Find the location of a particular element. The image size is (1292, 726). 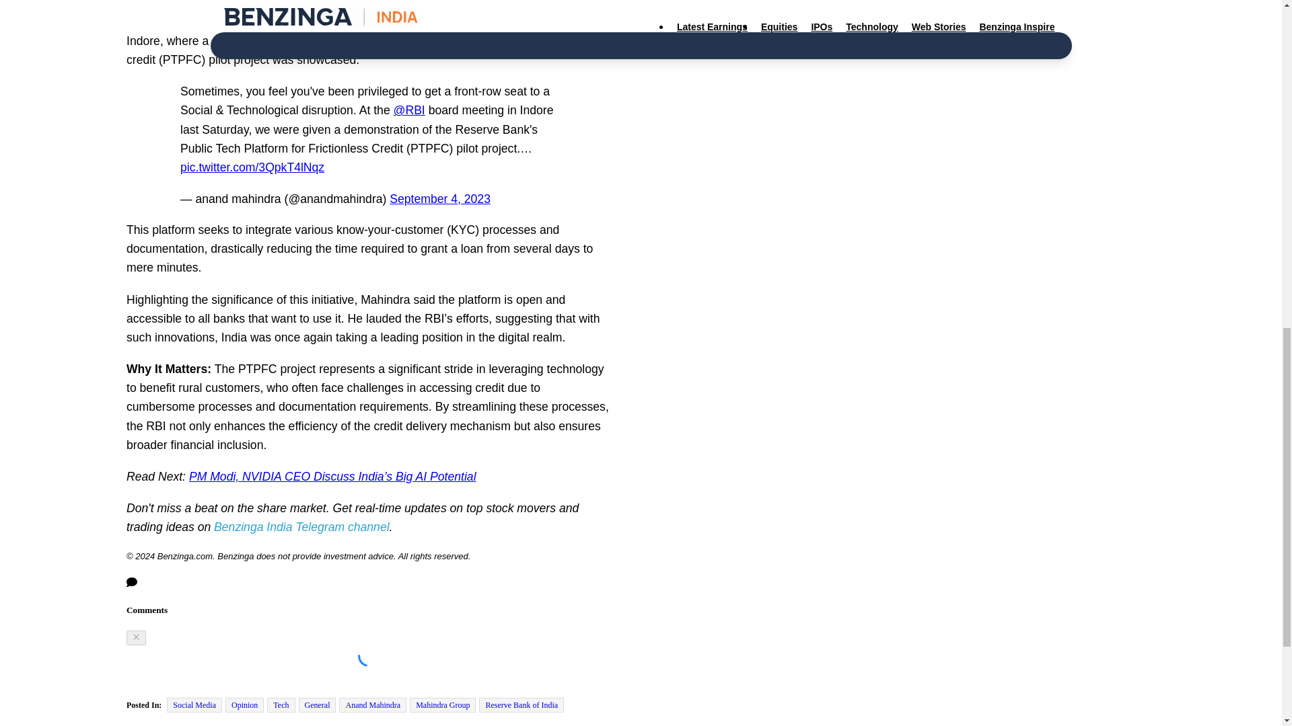

Tech is located at coordinates (281, 704).